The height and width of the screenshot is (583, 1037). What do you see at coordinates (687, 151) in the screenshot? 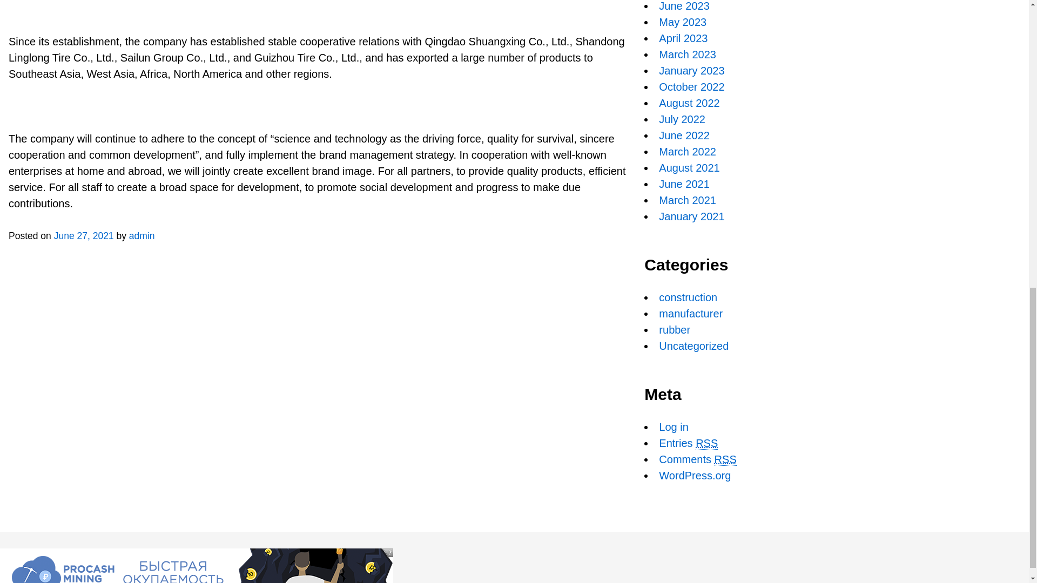
I see `March 2022` at bounding box center [687, 151].